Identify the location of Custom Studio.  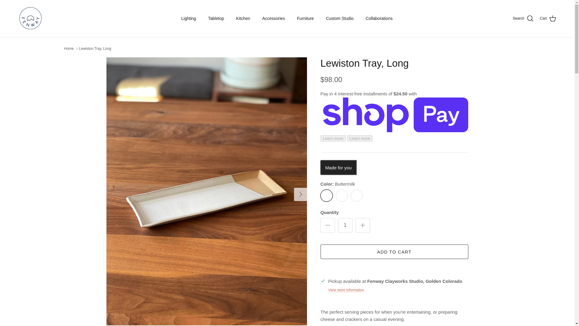
(340, 18).